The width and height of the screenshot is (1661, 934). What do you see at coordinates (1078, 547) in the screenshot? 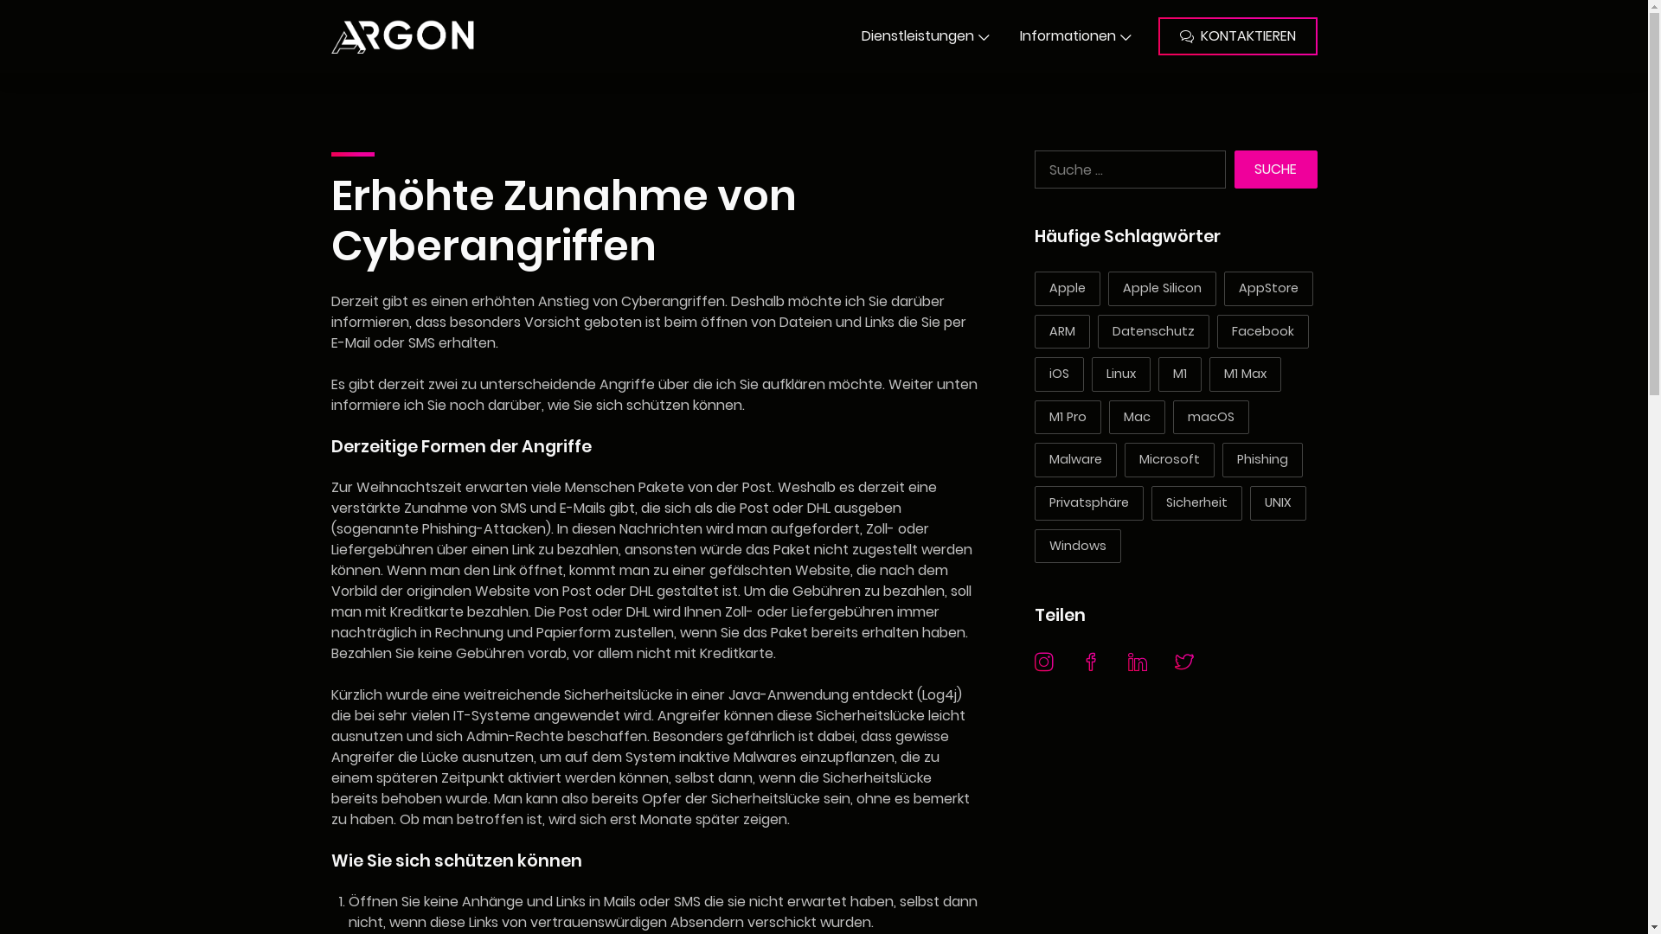
I see `Windows` at bounding box center [1078, 547].